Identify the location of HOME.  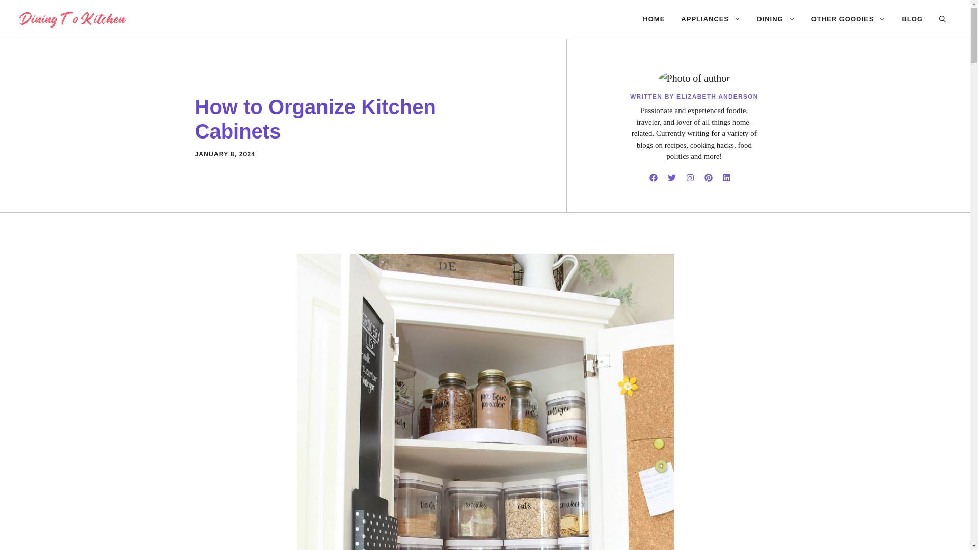
(654, 19).